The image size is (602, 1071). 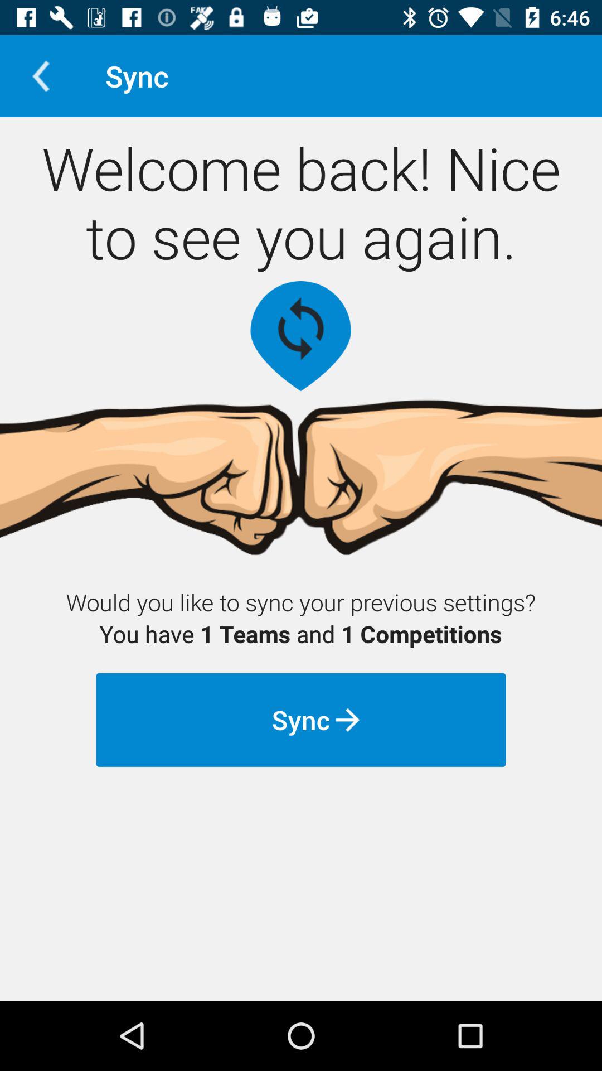 I want to click on go back, so click(x=41, y=76).